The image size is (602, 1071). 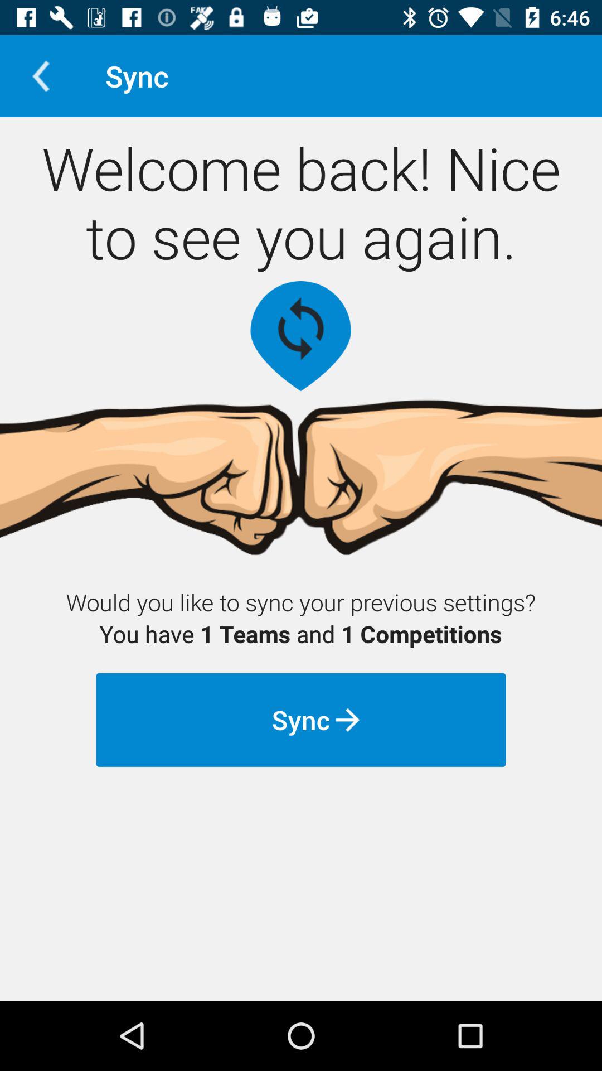 I want to click on go back, so click(x=41, y=76).